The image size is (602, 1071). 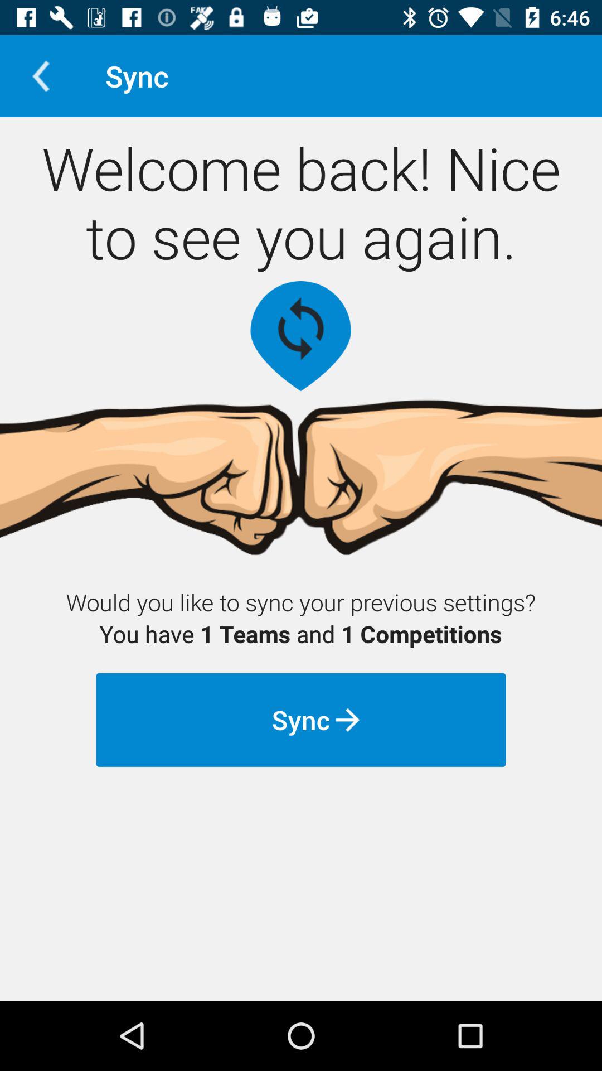 I want to click on go back, so click(x=41, y=76).